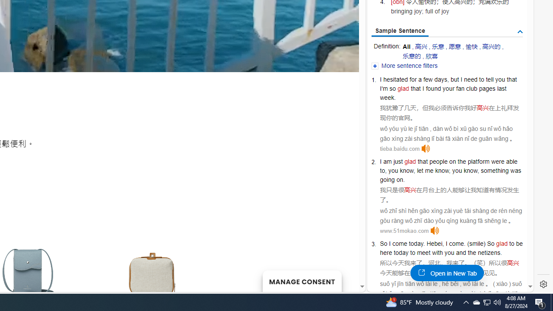  Describe the element at coordinates (502, 243) in the screenshot. I see `glad` at that location.